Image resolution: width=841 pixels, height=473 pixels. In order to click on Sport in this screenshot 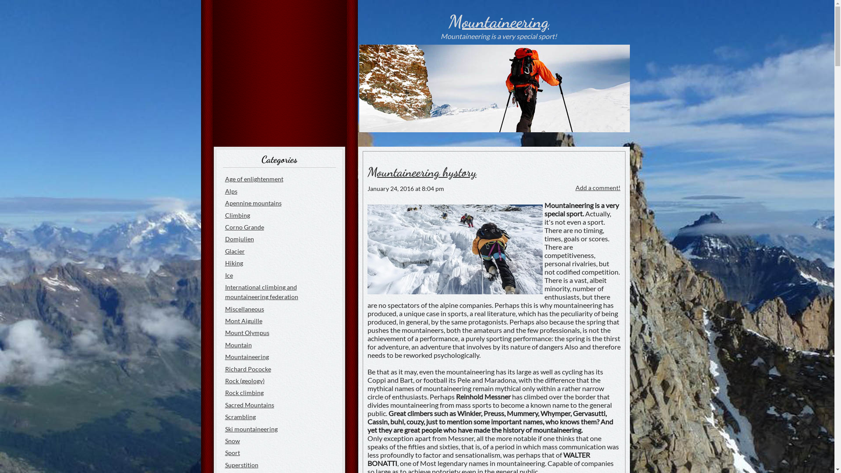, I will do `click(233, 453)`.